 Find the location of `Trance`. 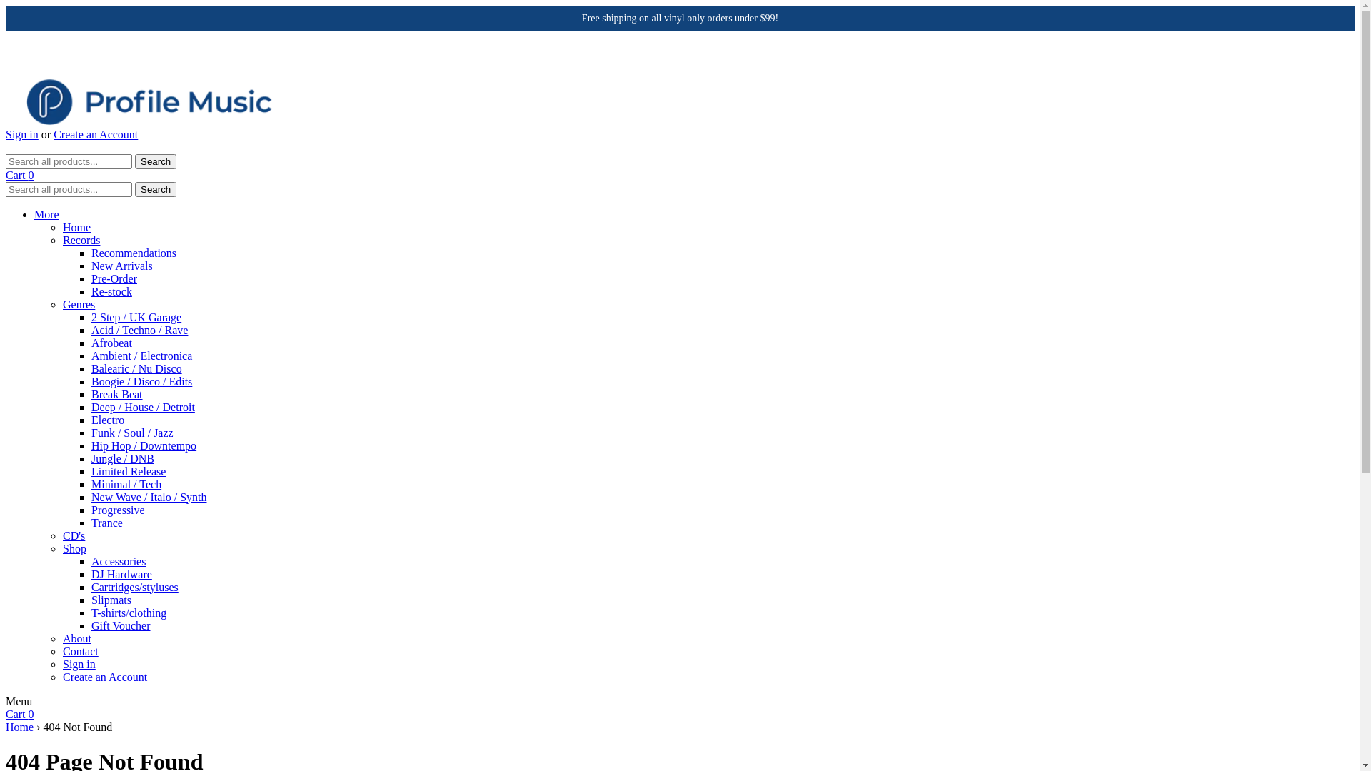

Trance is located at coordinates (107, 523).